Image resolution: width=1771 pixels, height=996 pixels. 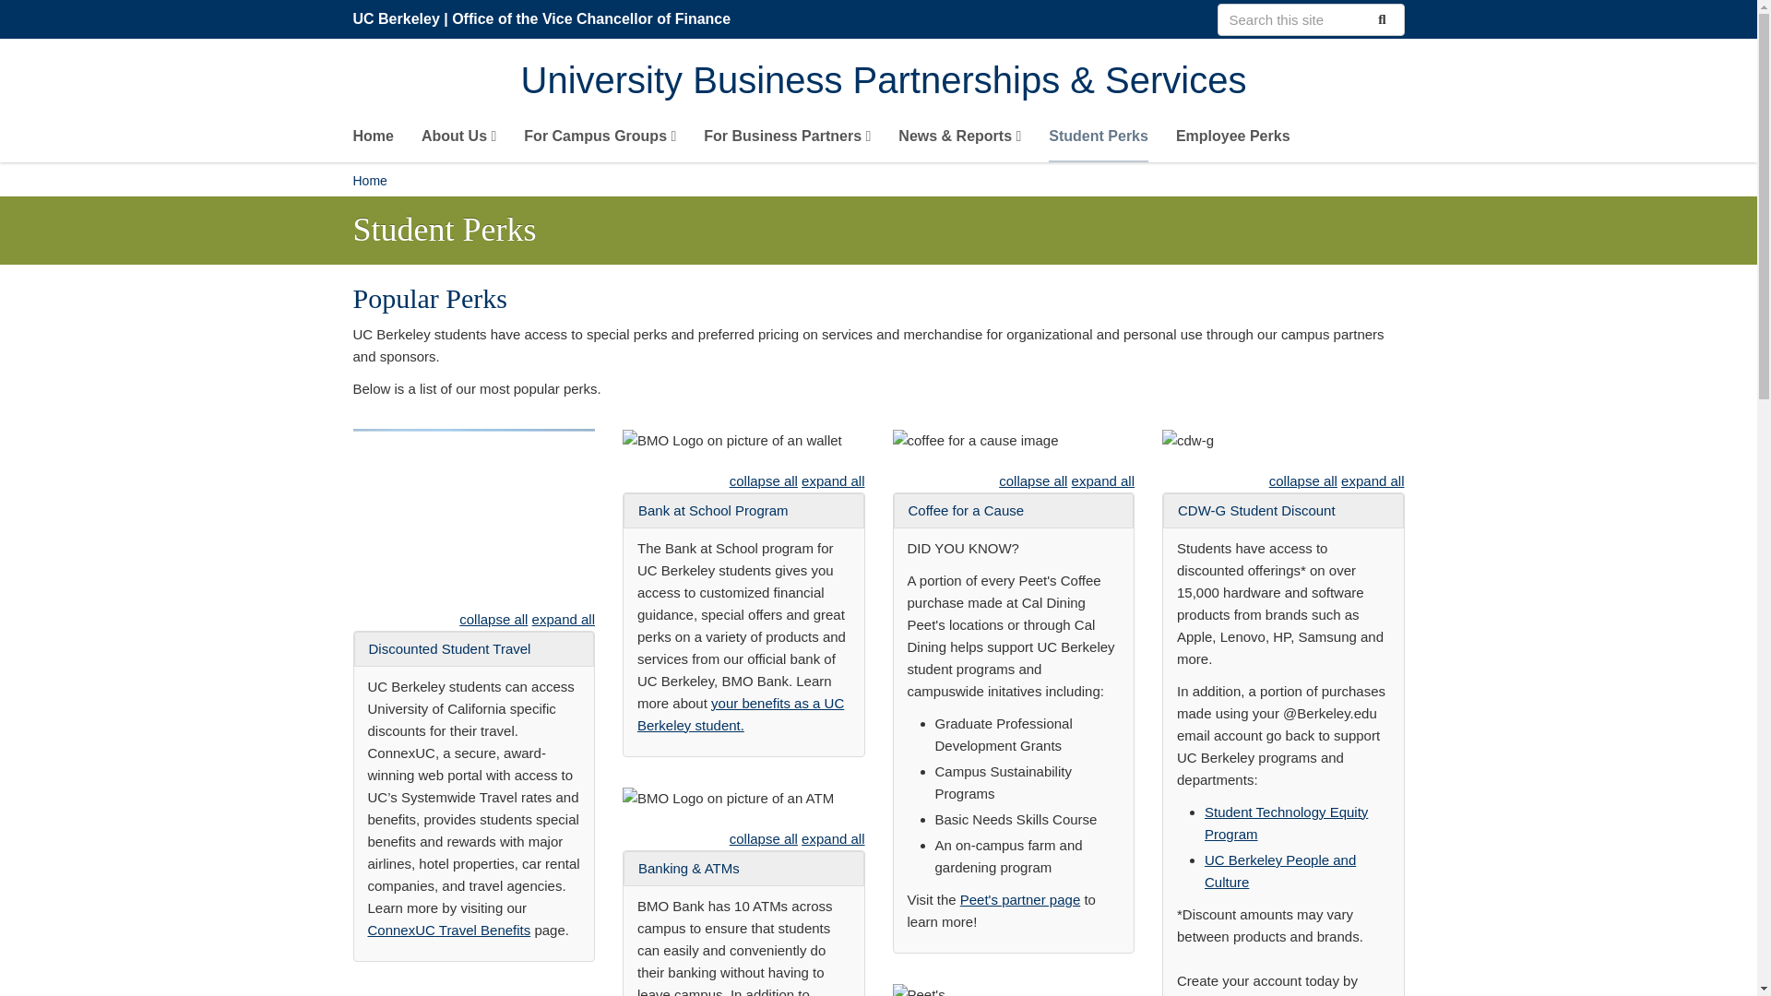 I want to click on Student Perks, so click(x=1098, y=140).